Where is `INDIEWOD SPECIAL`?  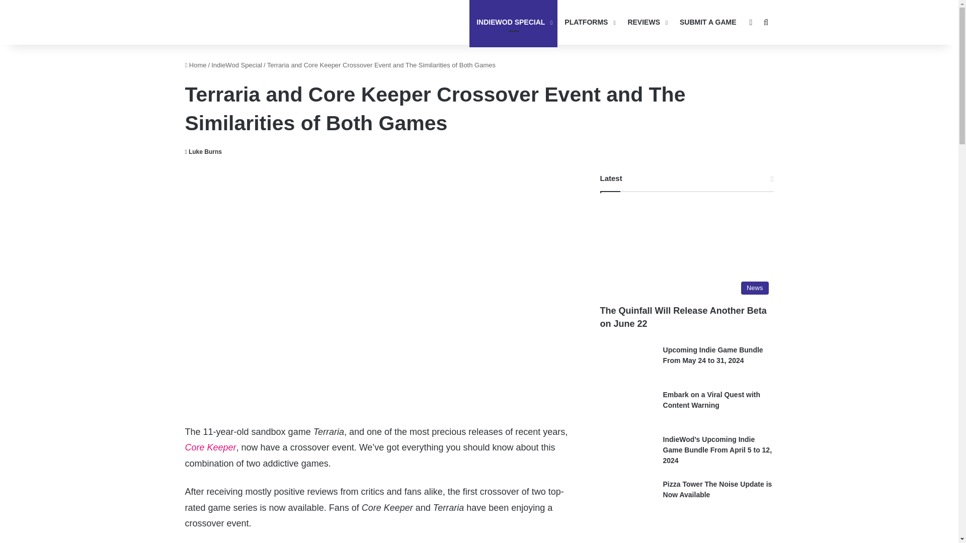
INDIEWOD SPECIAL is located at coordinates (513, 22).